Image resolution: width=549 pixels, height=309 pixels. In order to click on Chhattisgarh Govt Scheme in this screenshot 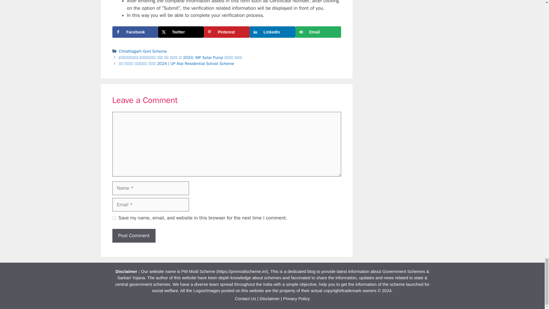, I will do `click(143, 51)`.